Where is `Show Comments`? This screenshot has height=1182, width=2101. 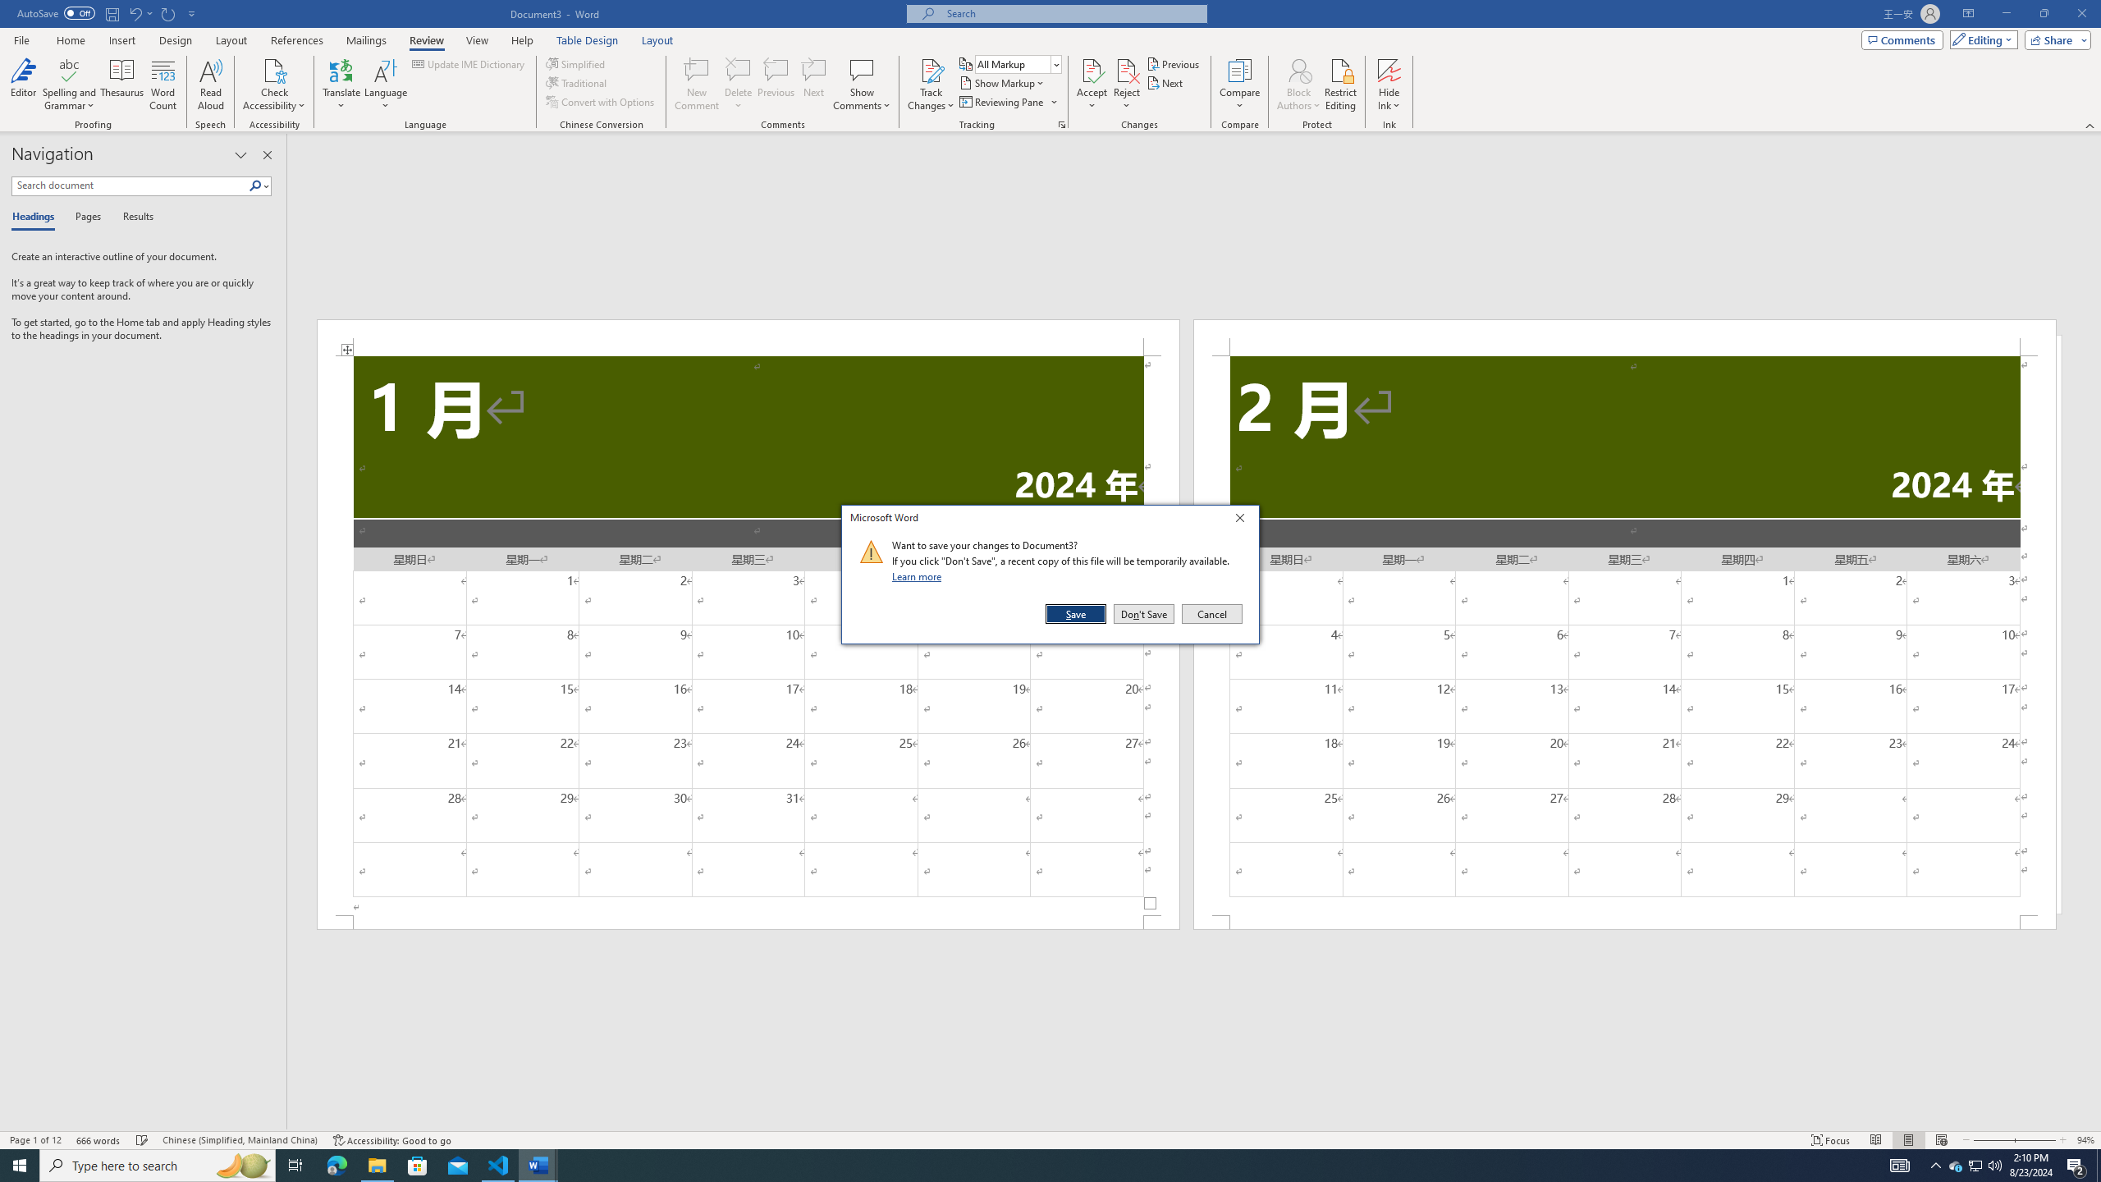 Show Comments is located at coordinates (862, 85).